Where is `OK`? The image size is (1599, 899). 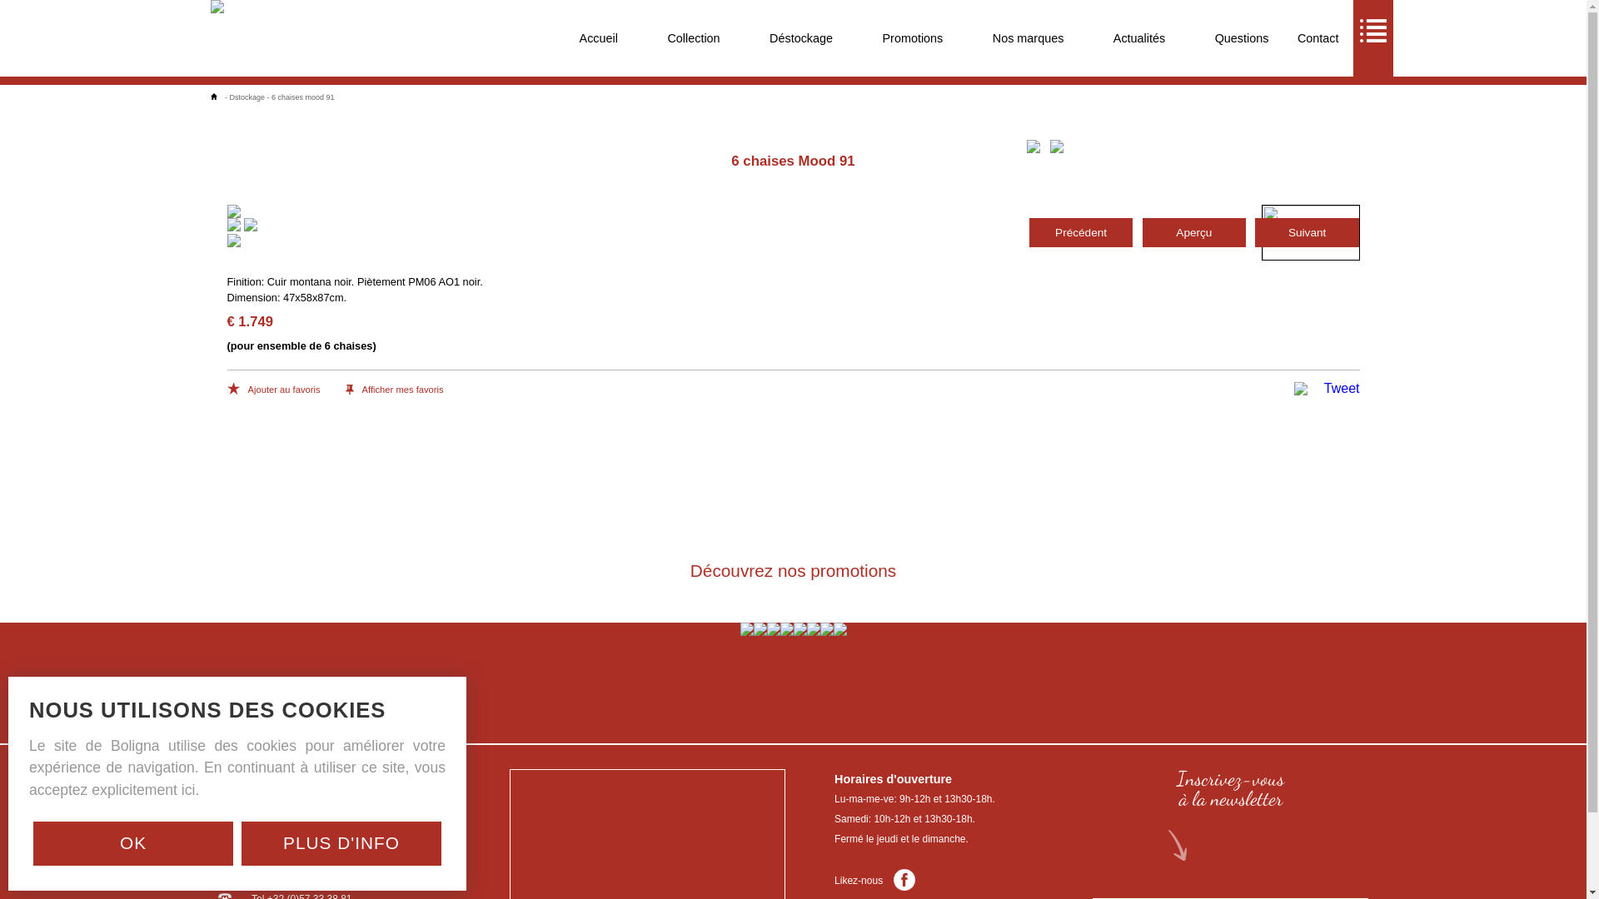 OK is located at coordinates (133, 844).